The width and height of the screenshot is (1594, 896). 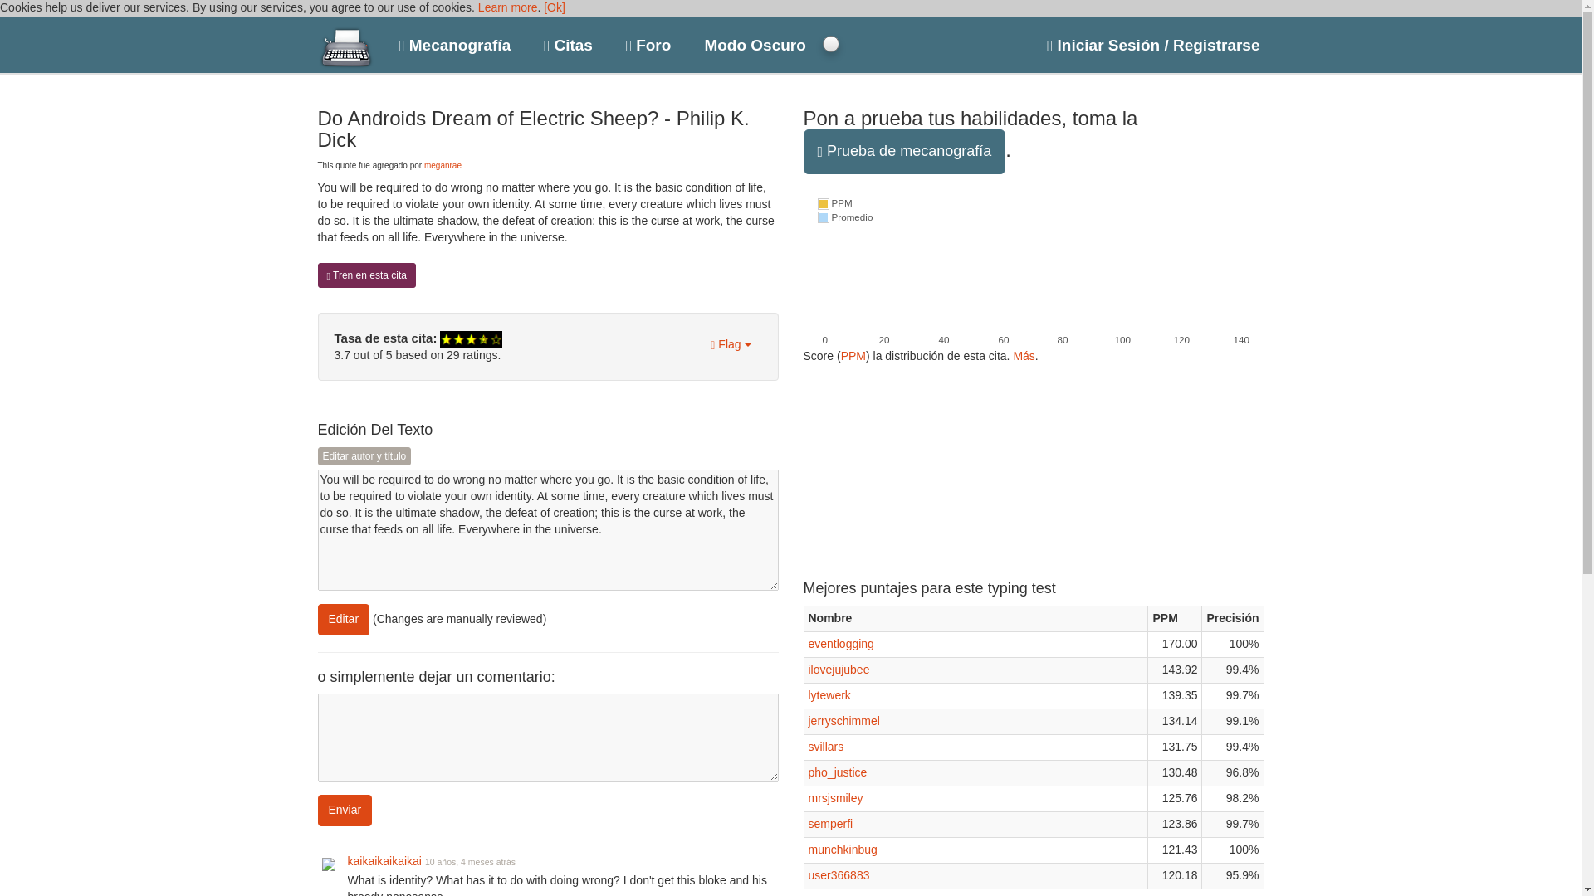 I want to click on ilovejujubee, so click(x=839, y=670).